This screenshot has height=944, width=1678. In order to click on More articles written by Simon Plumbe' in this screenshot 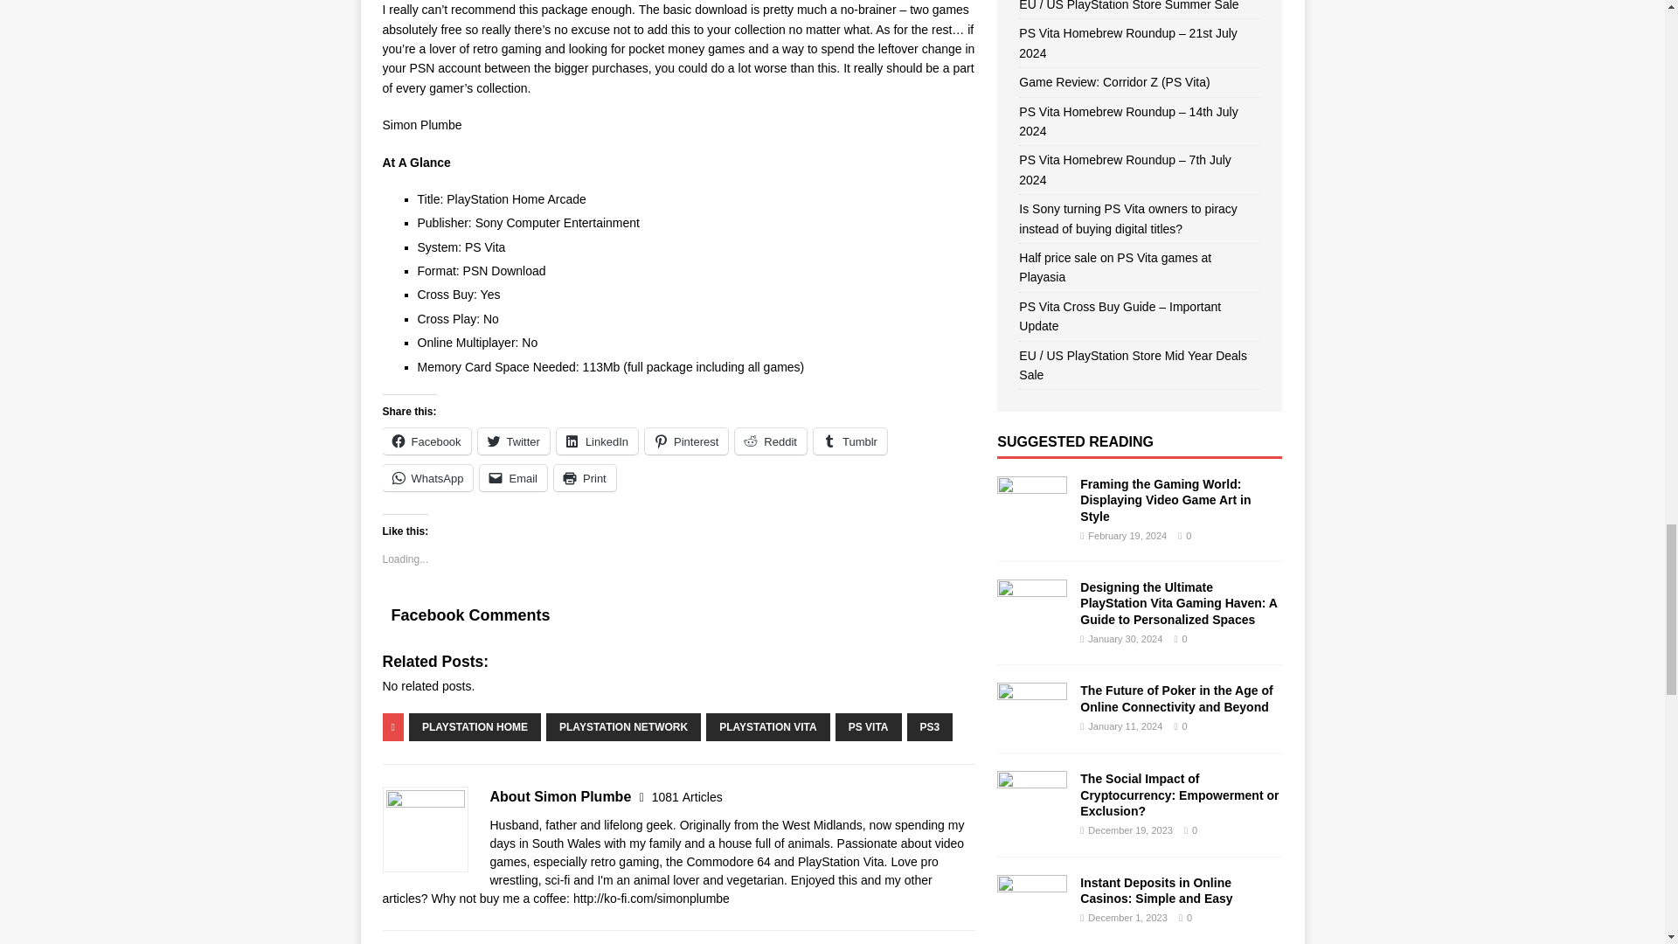, I will do `click(687, 797)`.